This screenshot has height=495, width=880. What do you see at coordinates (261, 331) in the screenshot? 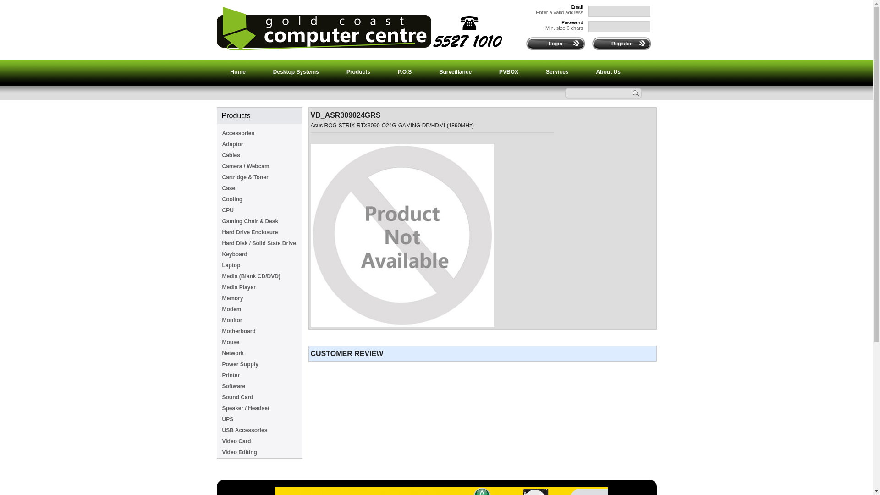
I see `Motherboard` at bounding box center [261, 331].